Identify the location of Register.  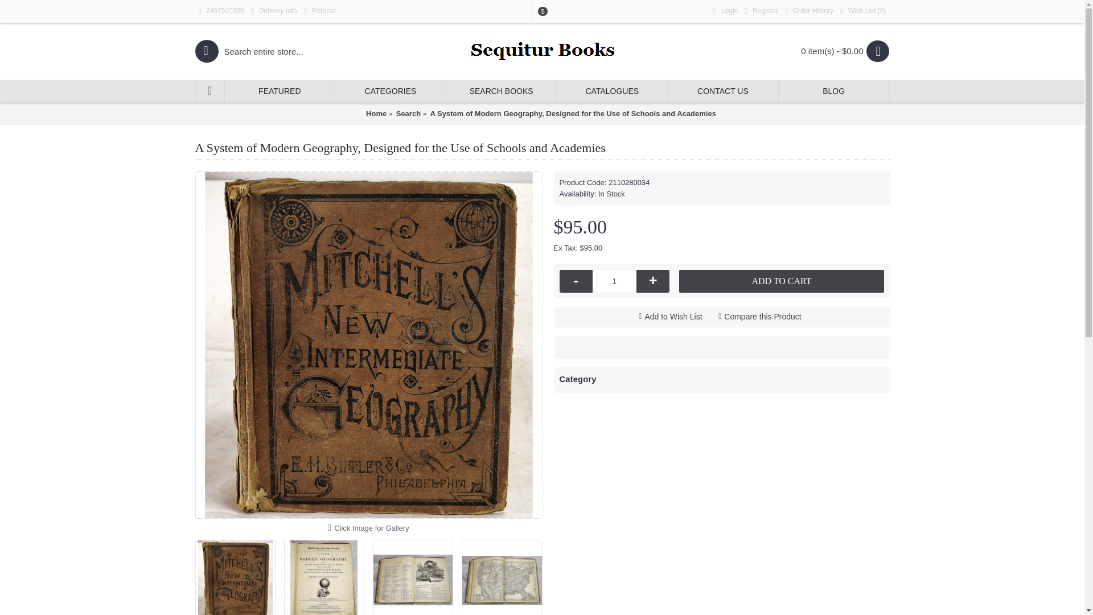
(761, 11).